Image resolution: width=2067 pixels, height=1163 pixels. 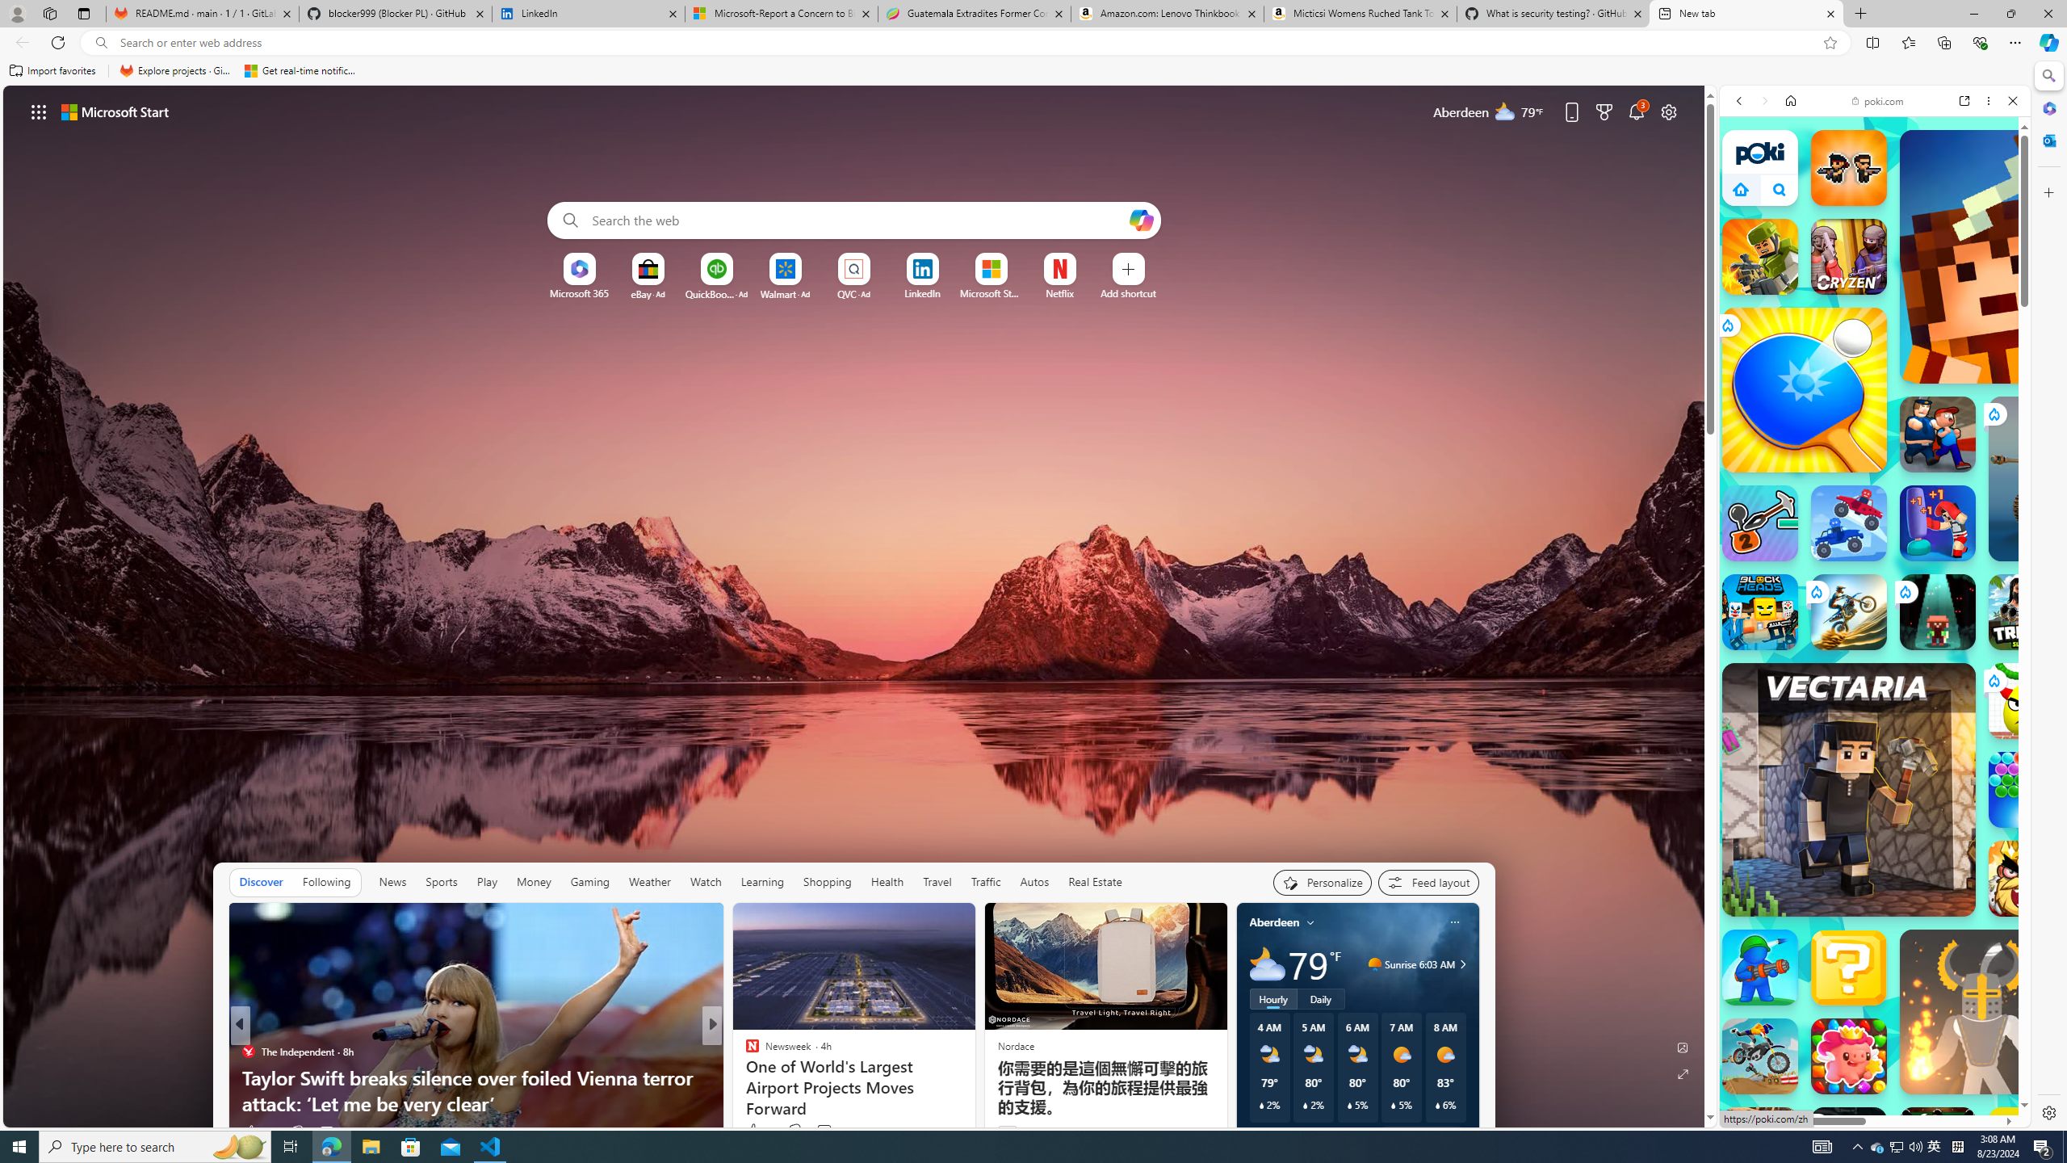 I want to click on Netflix, so click(x=1060, y=293).